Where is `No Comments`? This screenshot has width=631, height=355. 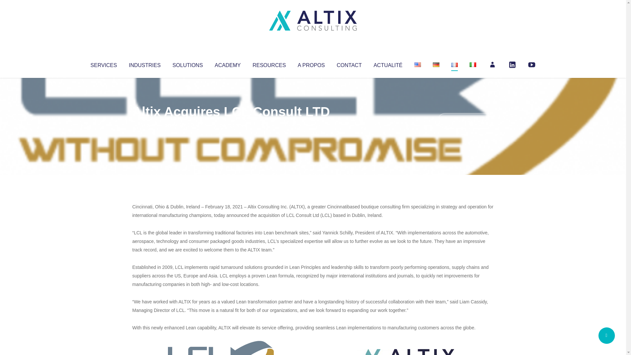
No Comments is located at coordinates (465, 120).